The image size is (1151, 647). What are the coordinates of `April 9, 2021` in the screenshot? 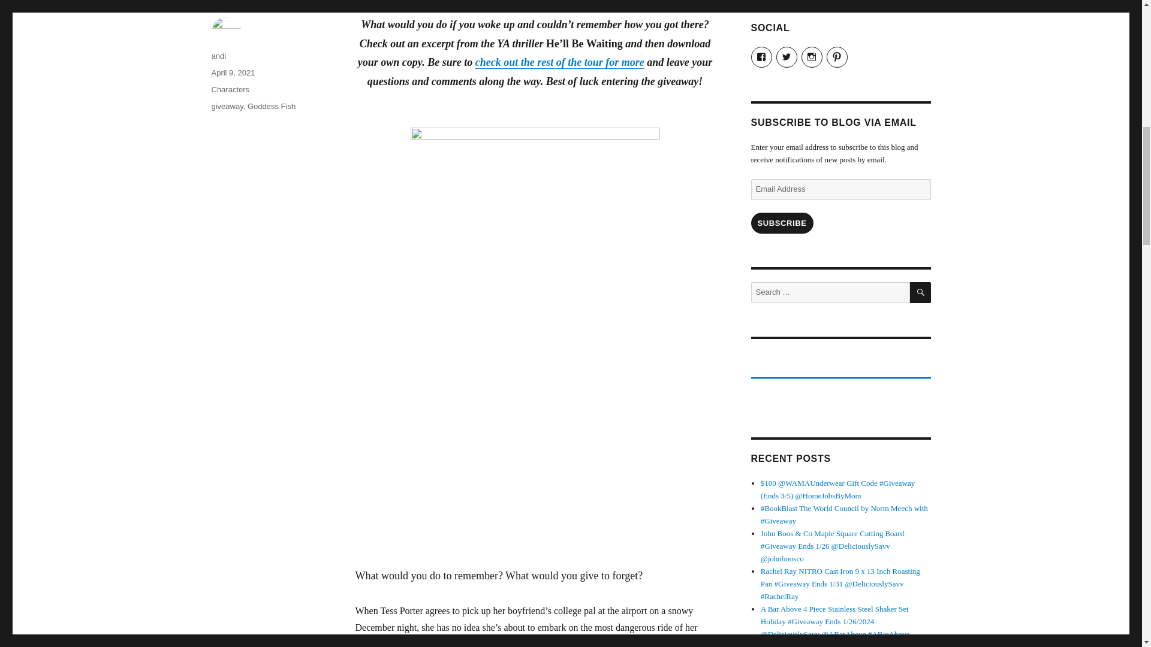 It's located at (233, 72).